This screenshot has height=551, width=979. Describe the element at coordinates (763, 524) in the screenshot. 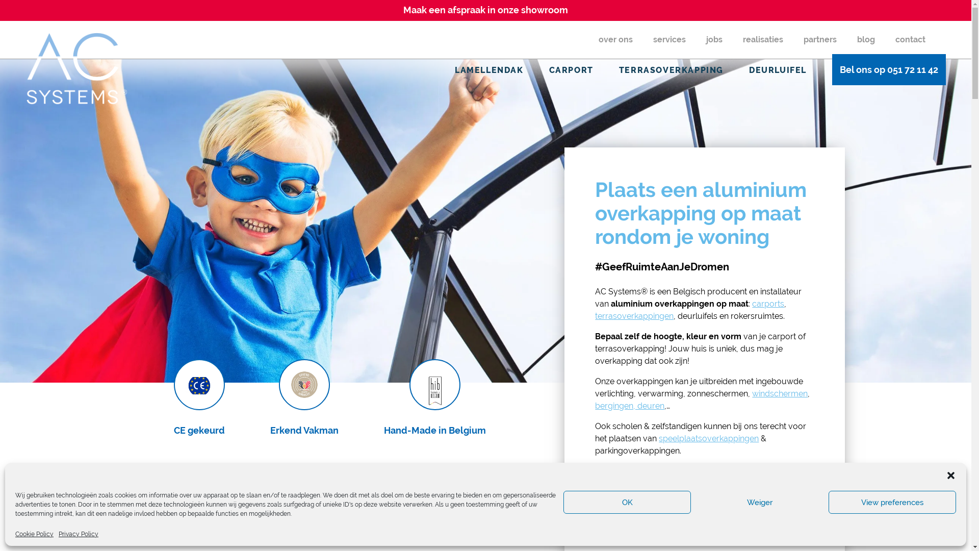

I see `Onze realisaties >` at that location.